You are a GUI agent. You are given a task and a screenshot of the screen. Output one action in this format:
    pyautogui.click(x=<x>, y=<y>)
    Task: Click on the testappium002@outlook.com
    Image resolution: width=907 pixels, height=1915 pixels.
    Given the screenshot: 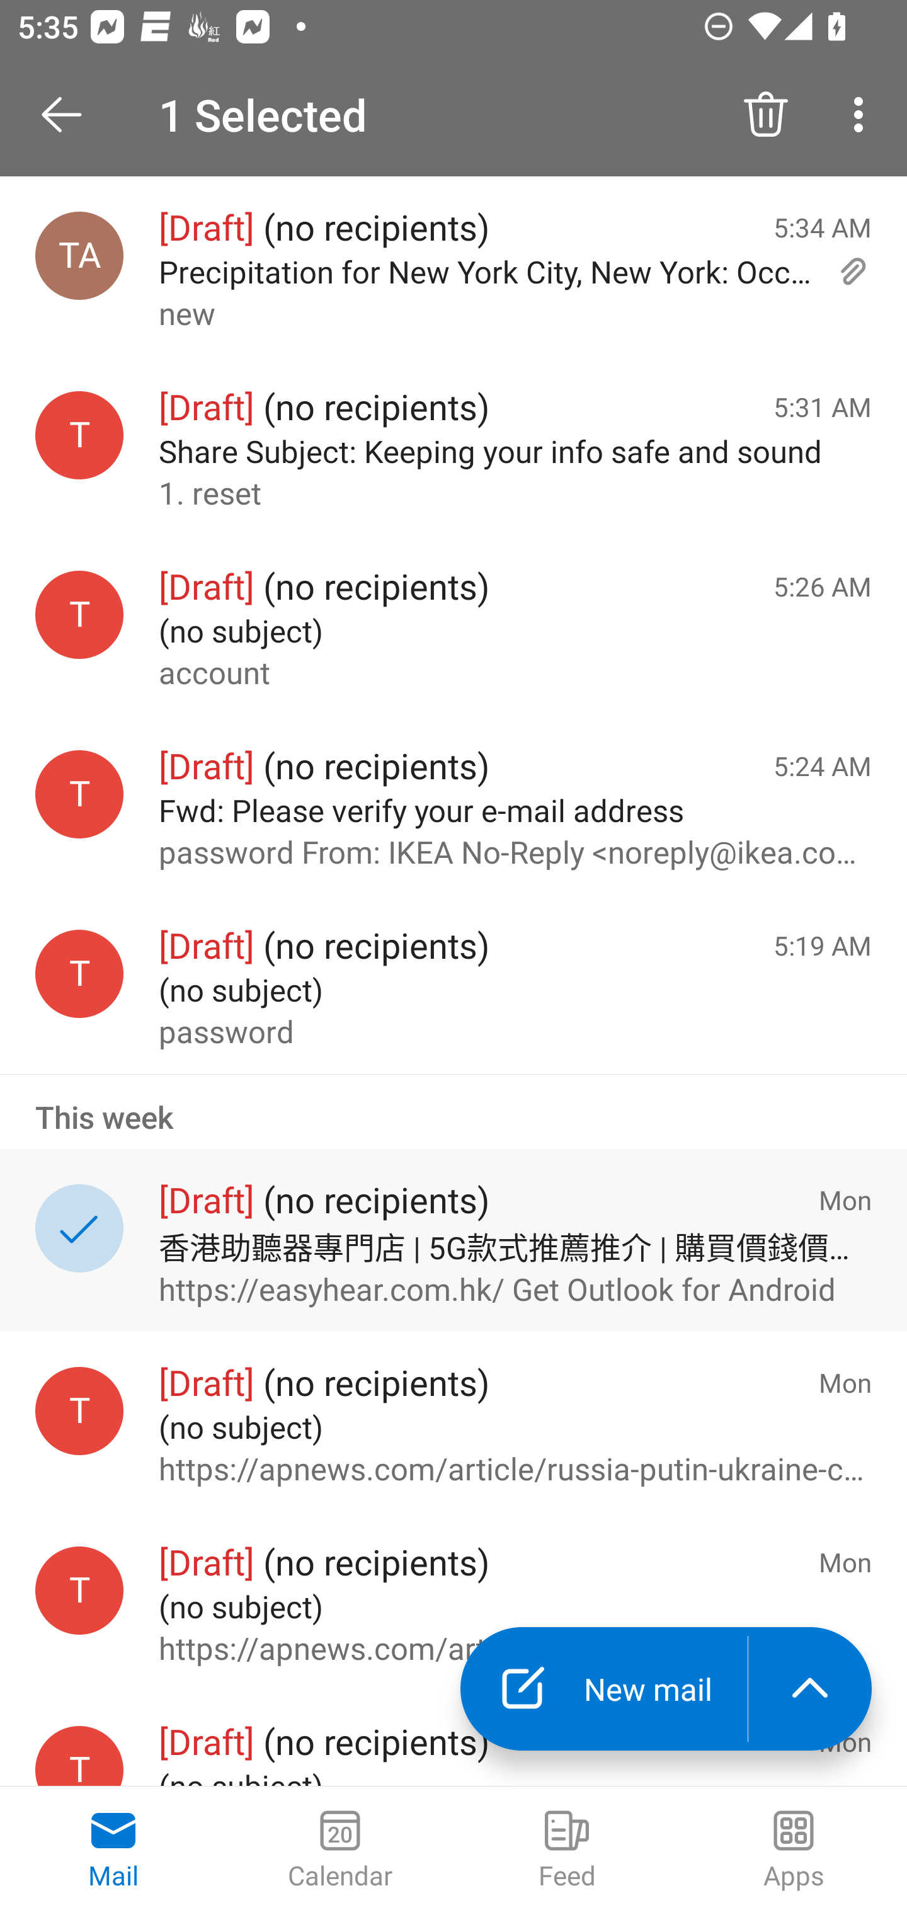 What is the action you would take?
    pyautogui.click(x=79, y=1411)
    